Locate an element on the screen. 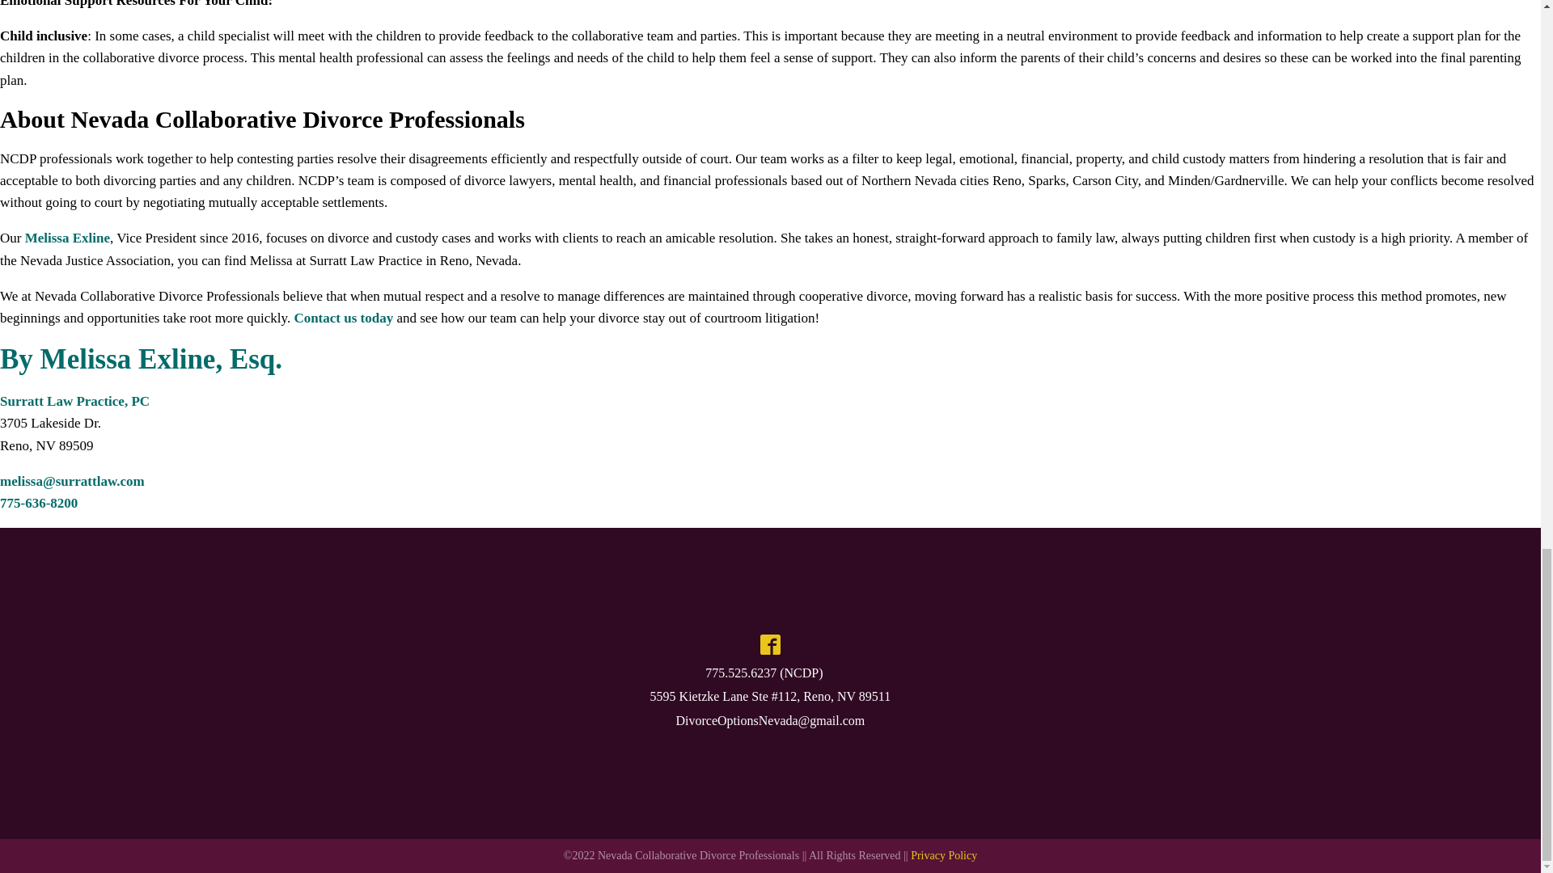 Image resolution: width=1553 pixels, height=873 pixels. Contact us today is located at coordinates (343, 318).